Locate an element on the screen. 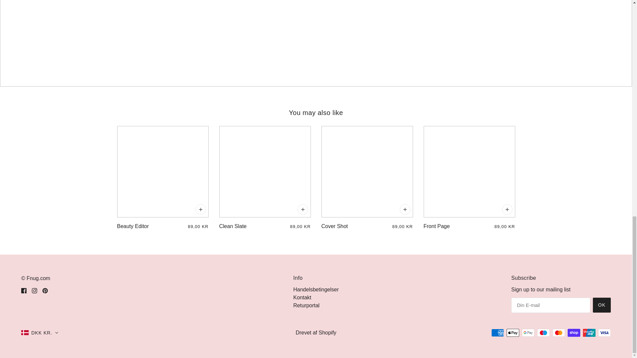  American Express is located at coordinates (497, 333).